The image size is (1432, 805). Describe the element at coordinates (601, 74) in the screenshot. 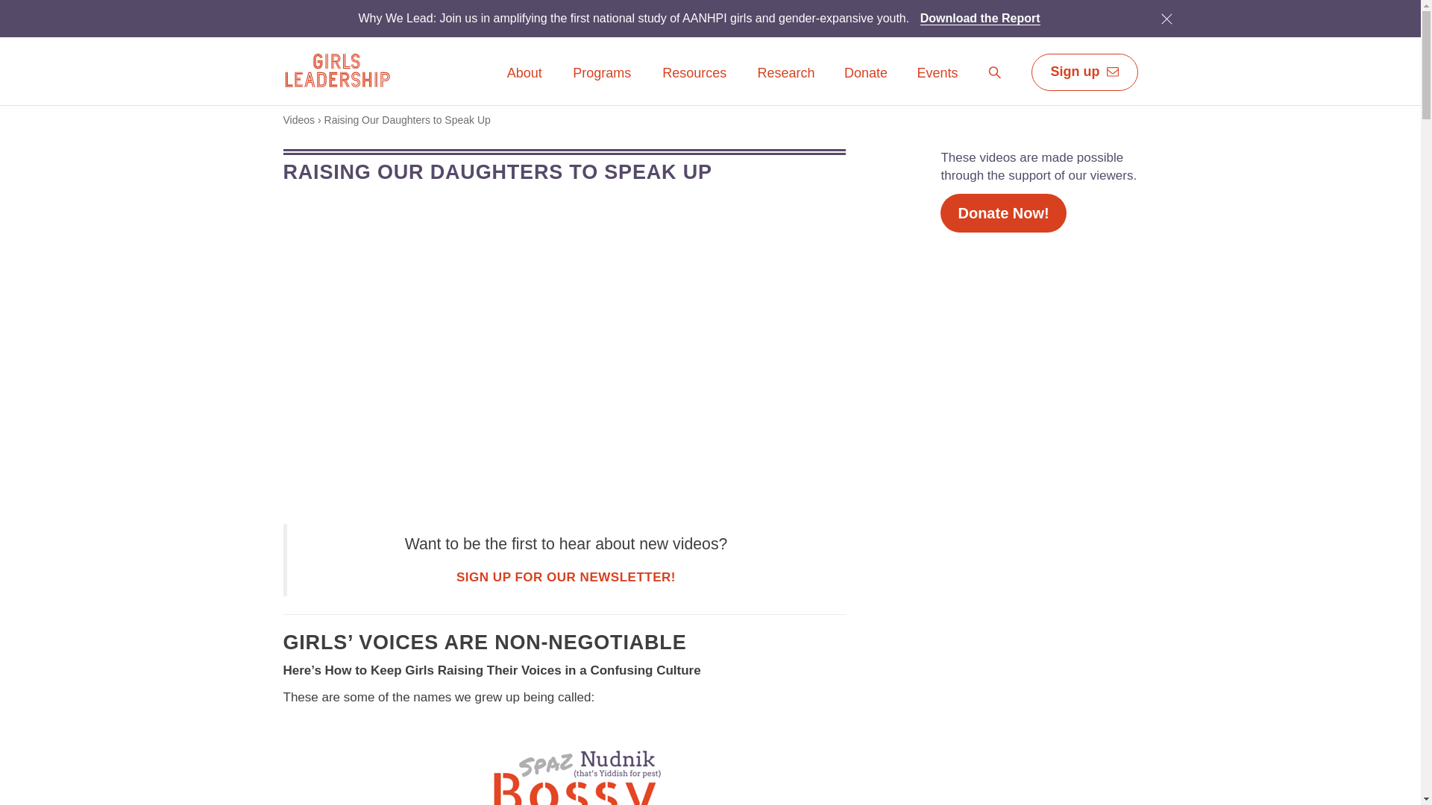

I see `Events` at that location.